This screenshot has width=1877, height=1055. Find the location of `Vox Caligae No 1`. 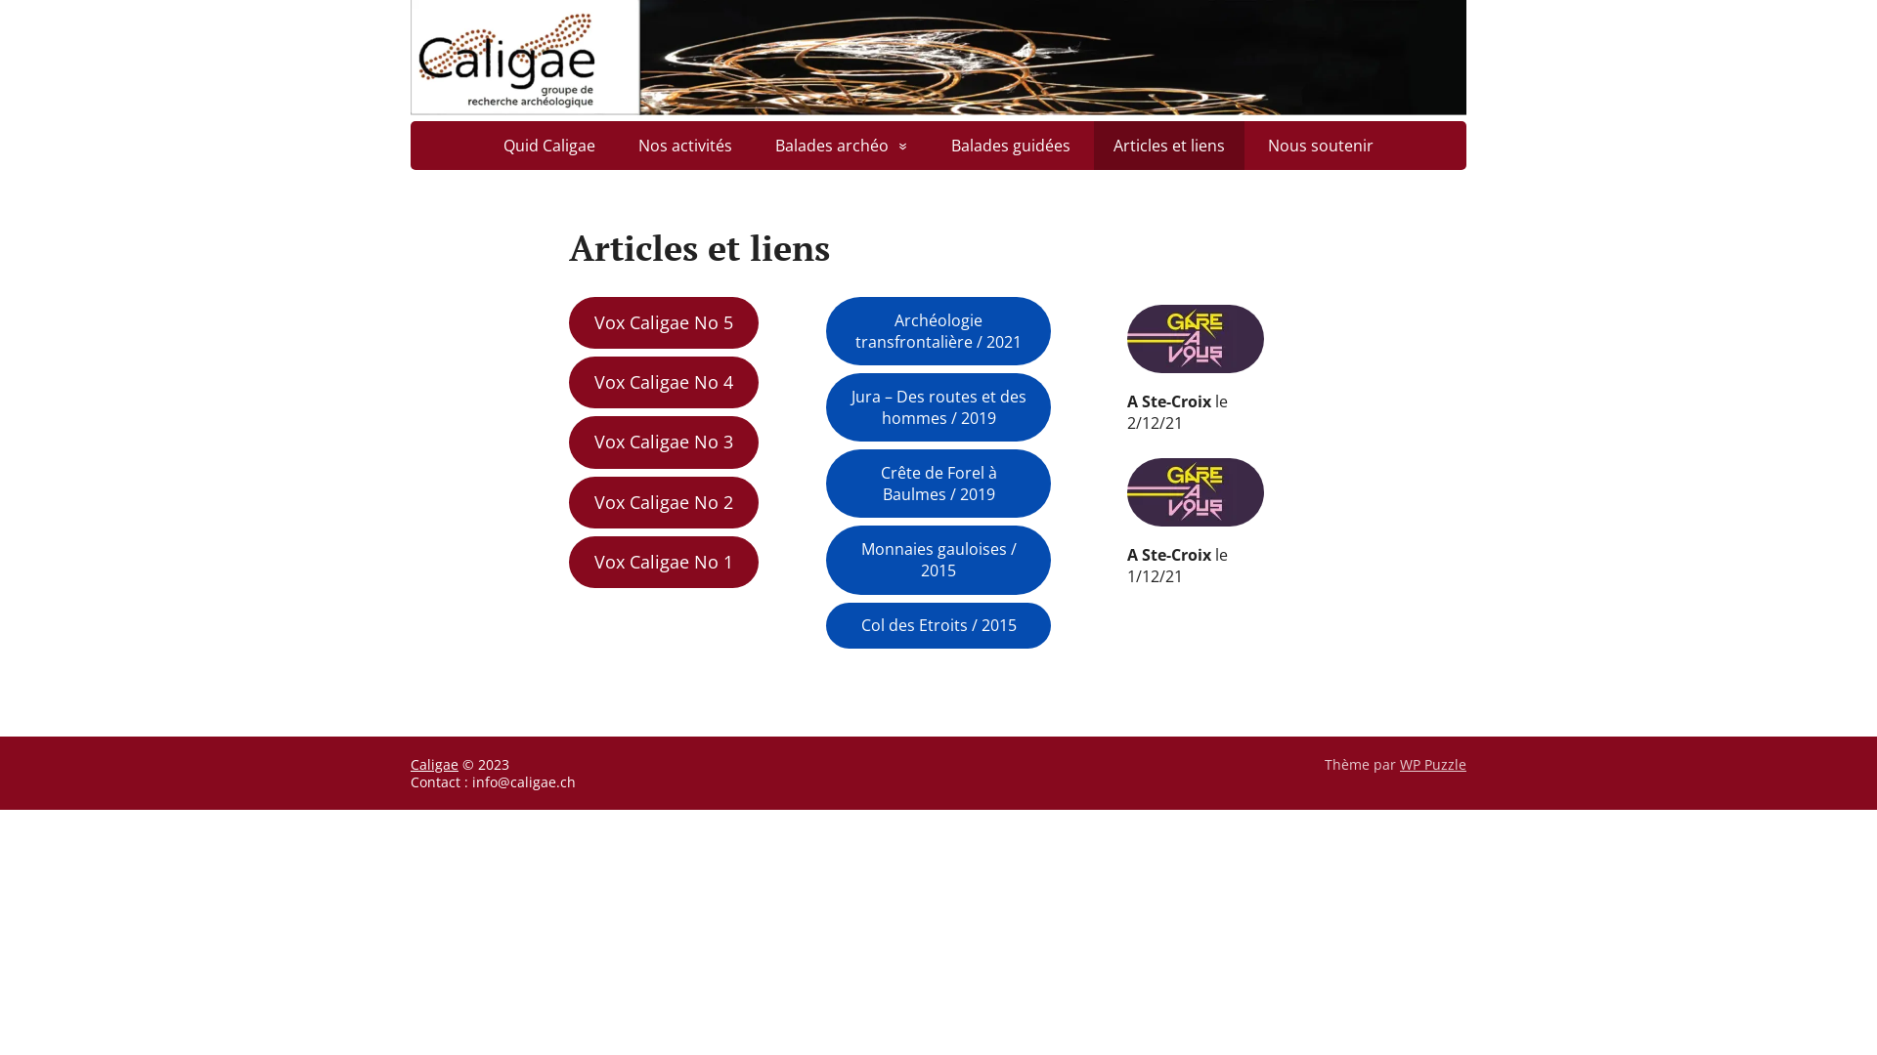

Vox Caligae No 1 is located at coordinates (664, 563).